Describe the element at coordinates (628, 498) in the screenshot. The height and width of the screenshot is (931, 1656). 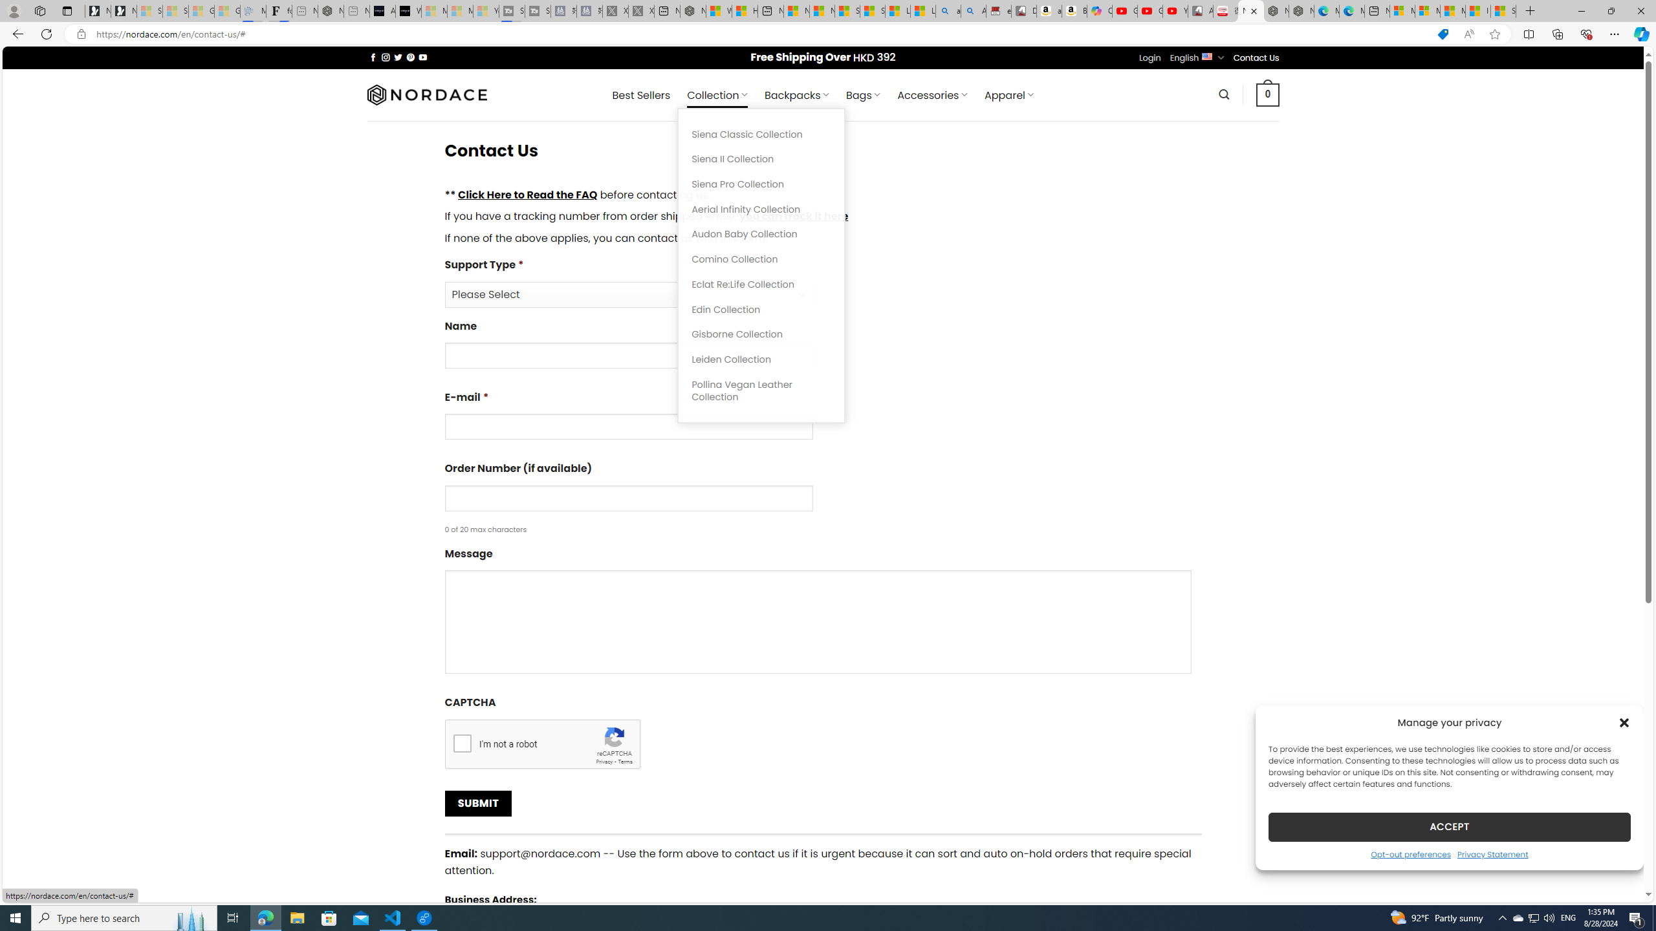
I see `Order Number (if available)` at that location.